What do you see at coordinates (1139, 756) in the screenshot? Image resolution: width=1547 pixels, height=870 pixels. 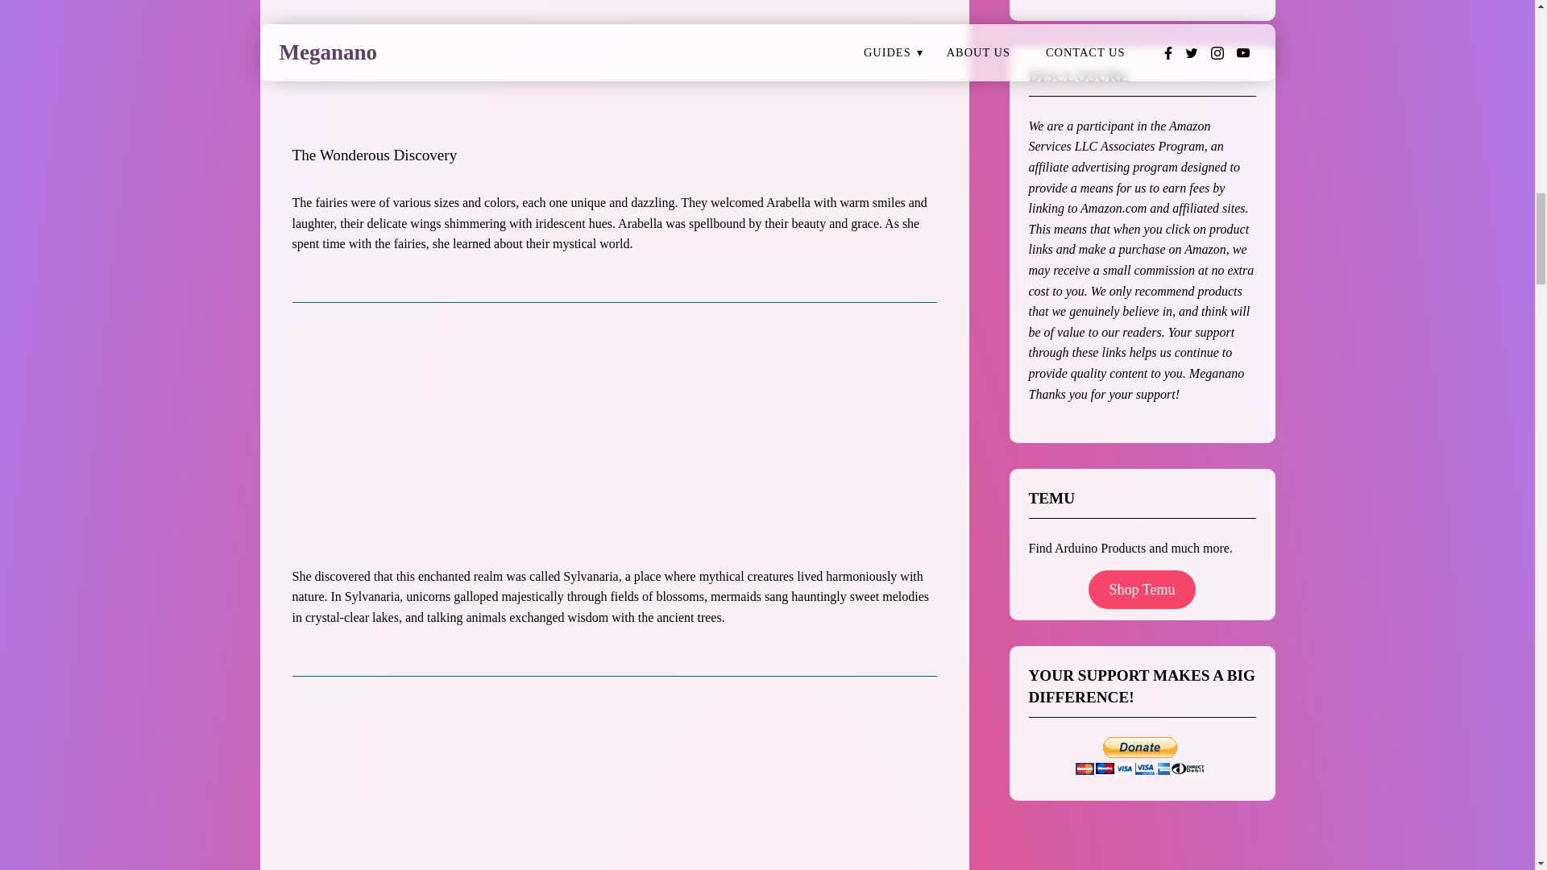 I see `PayPal - The safer, easier way to pay online!` at bounding box center [1139, 756].